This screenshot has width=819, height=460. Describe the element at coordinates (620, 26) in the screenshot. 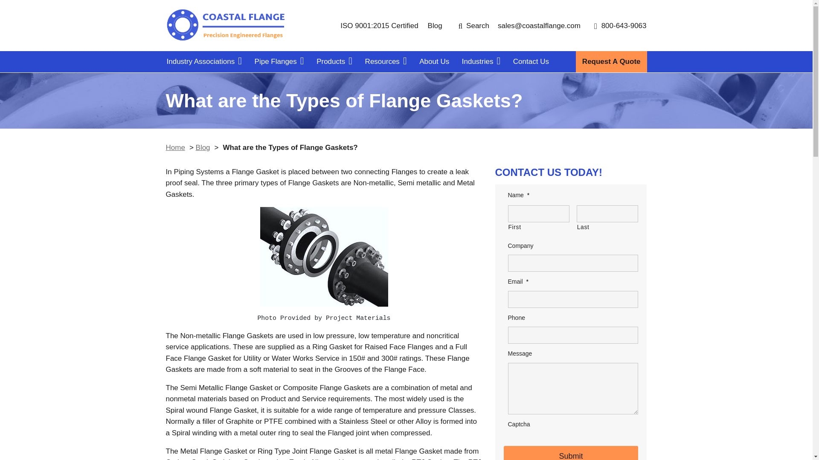

I see `8006439063` at that location.